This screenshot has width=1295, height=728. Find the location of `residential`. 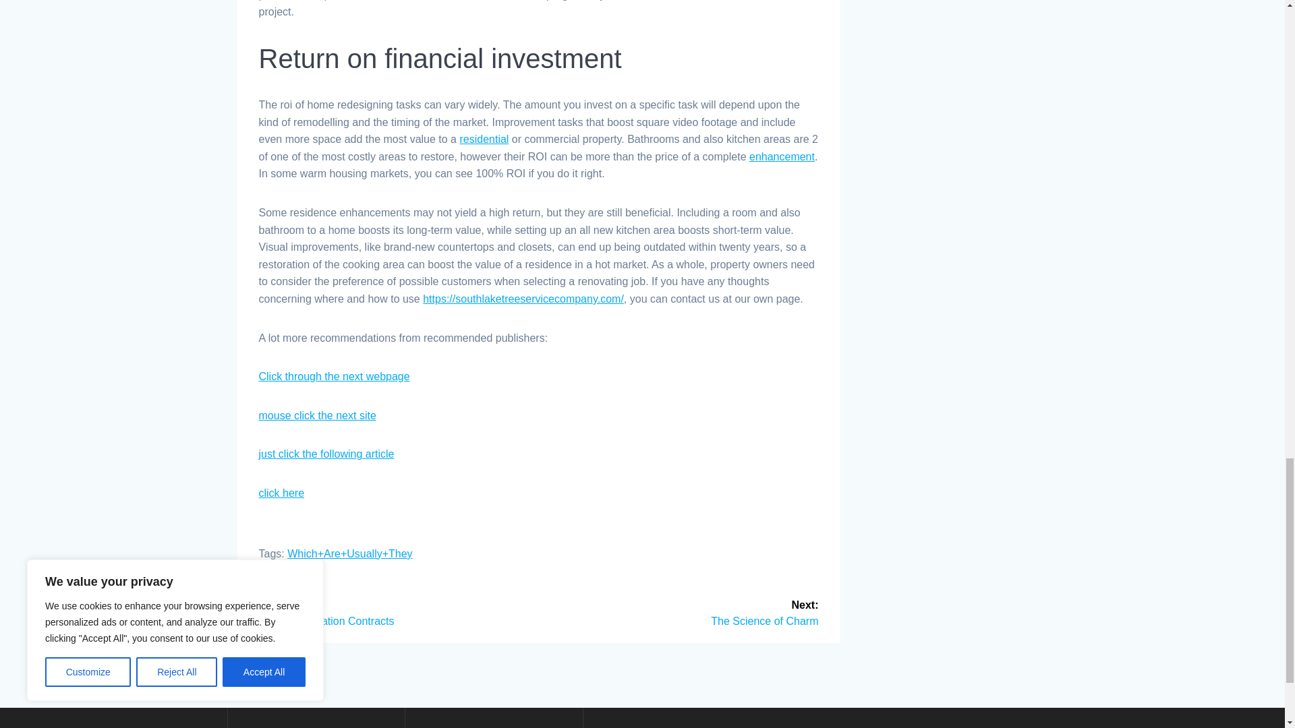

residential is located at coordinates (684, 611).